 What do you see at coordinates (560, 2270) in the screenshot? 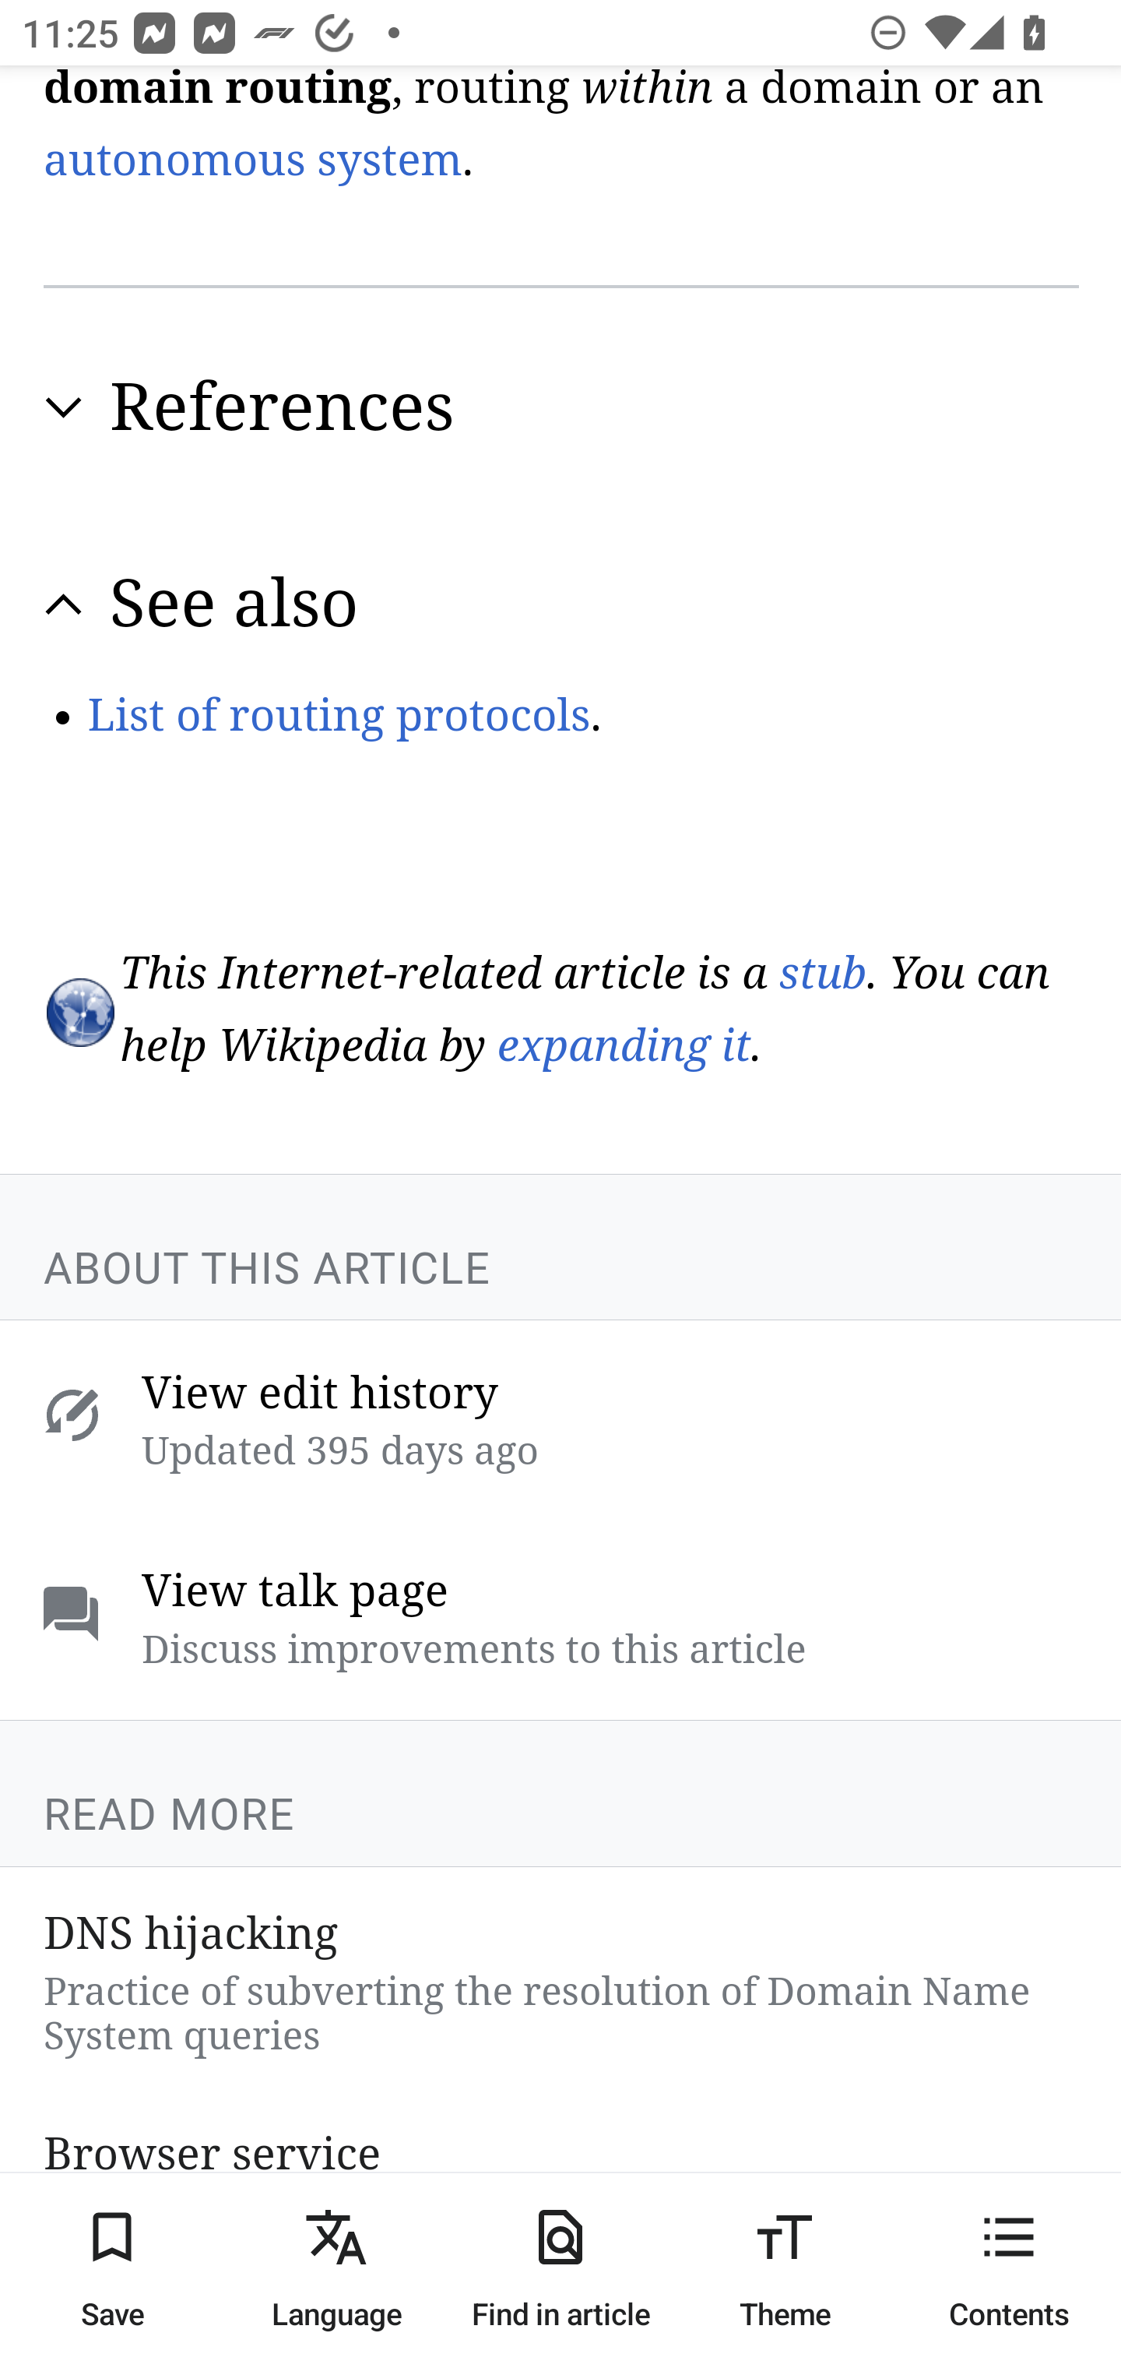
I see `Find in article` at bounding box center [560, 2270].